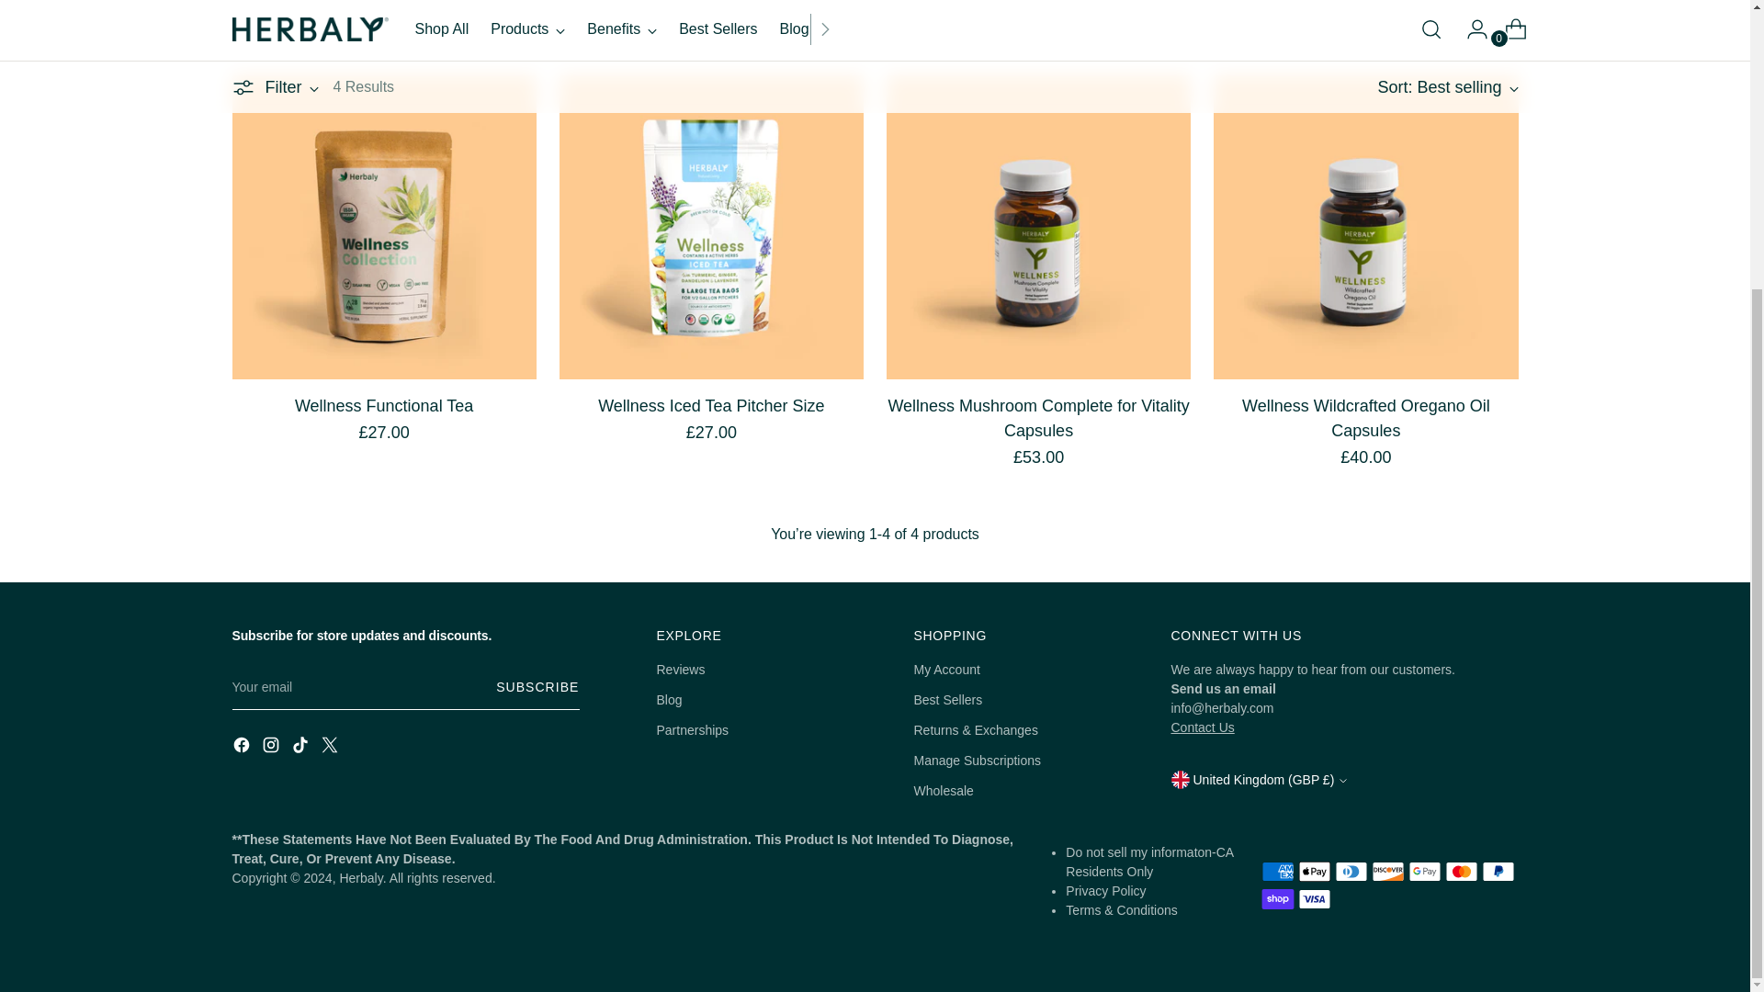  Describe the element at coordinates (301, 748) in the screenshot. I see `Herbaly on Tiktok` at that location.